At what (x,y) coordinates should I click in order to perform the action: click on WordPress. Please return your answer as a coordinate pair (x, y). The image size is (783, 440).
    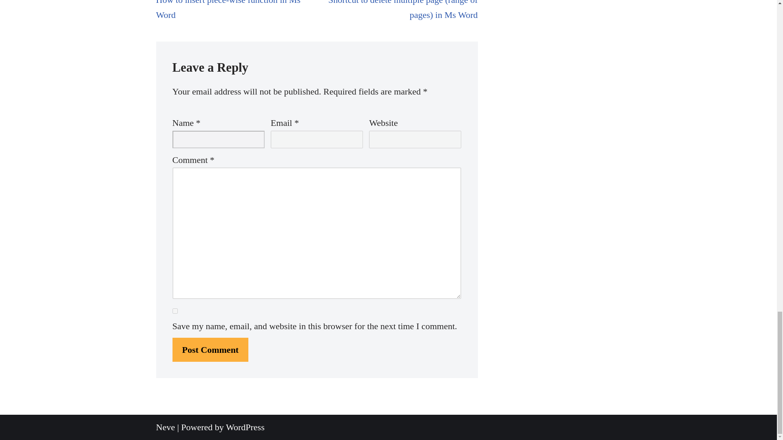
    Looking at the image, I should click on (245, 427).